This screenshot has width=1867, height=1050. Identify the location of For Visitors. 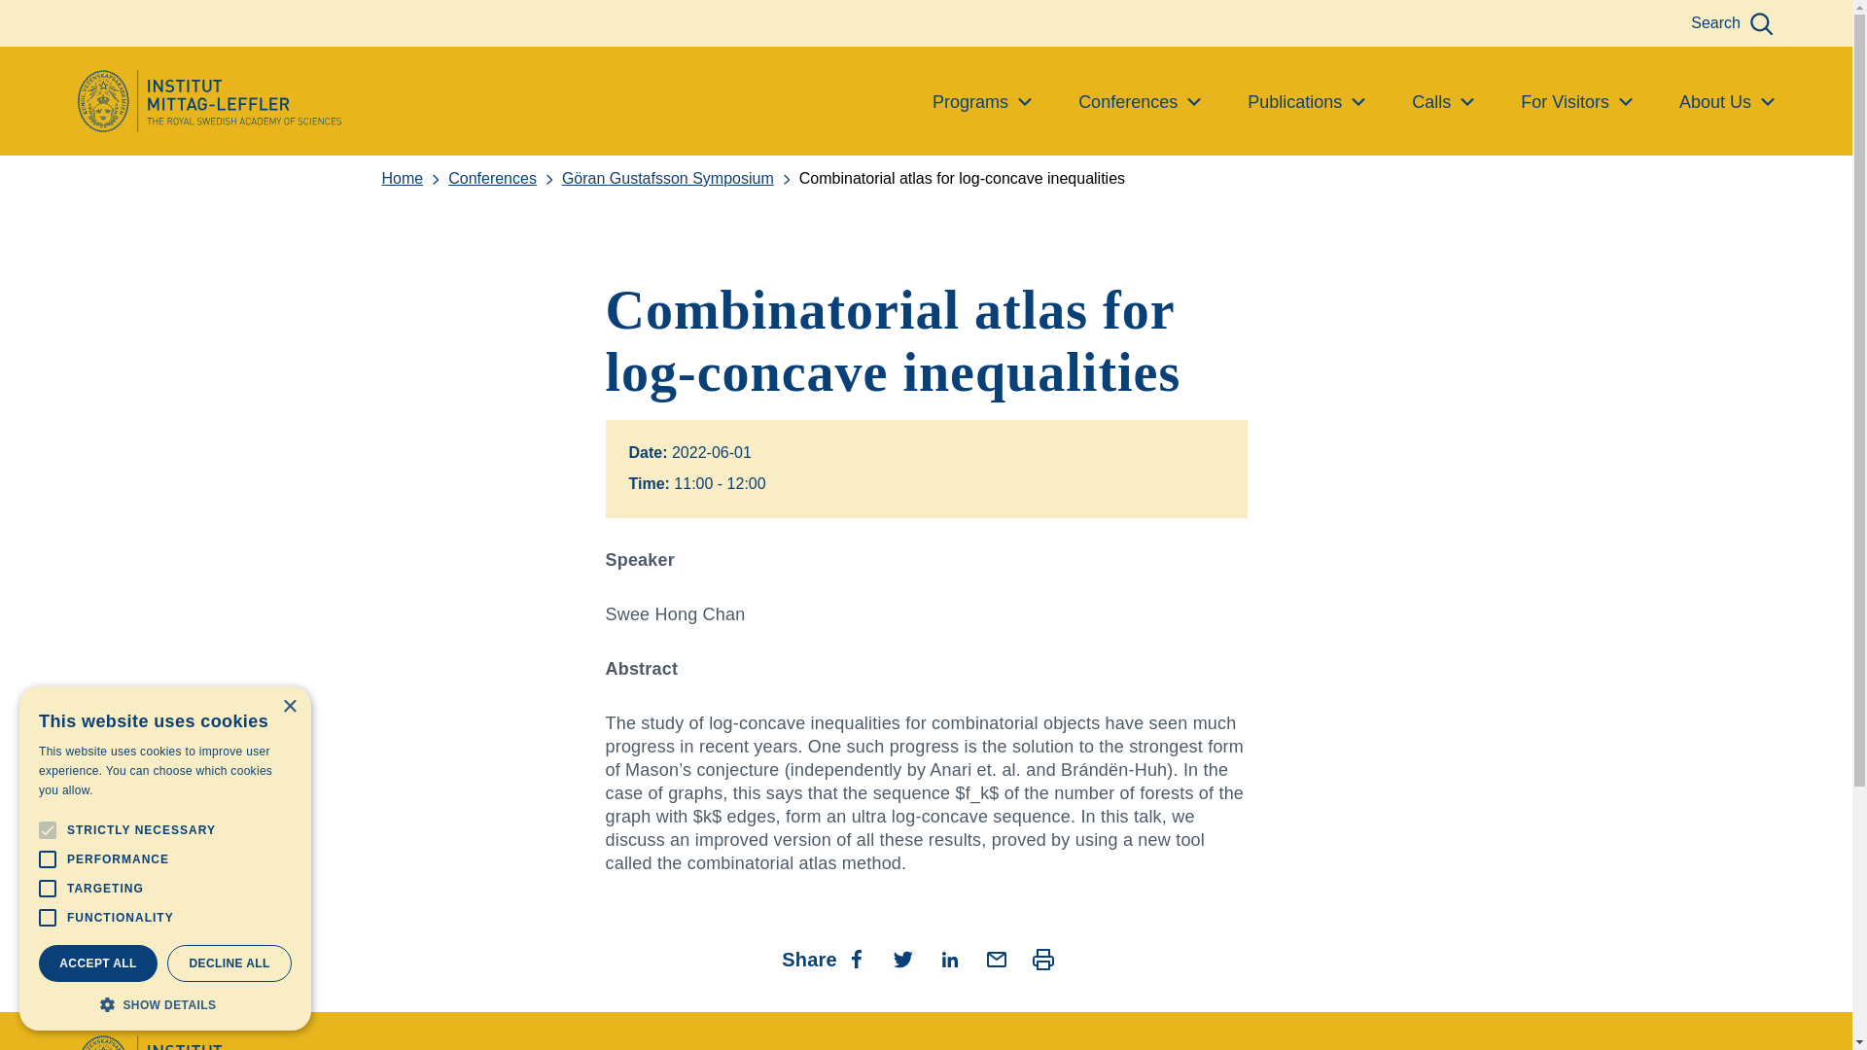
(1576, 102).